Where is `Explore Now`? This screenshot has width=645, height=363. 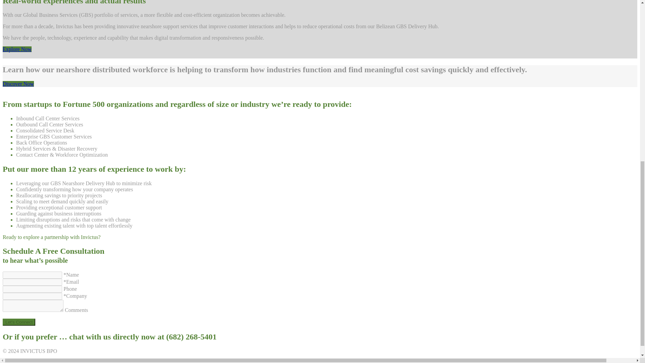
Explore Now is located at coordinates (17, 49).